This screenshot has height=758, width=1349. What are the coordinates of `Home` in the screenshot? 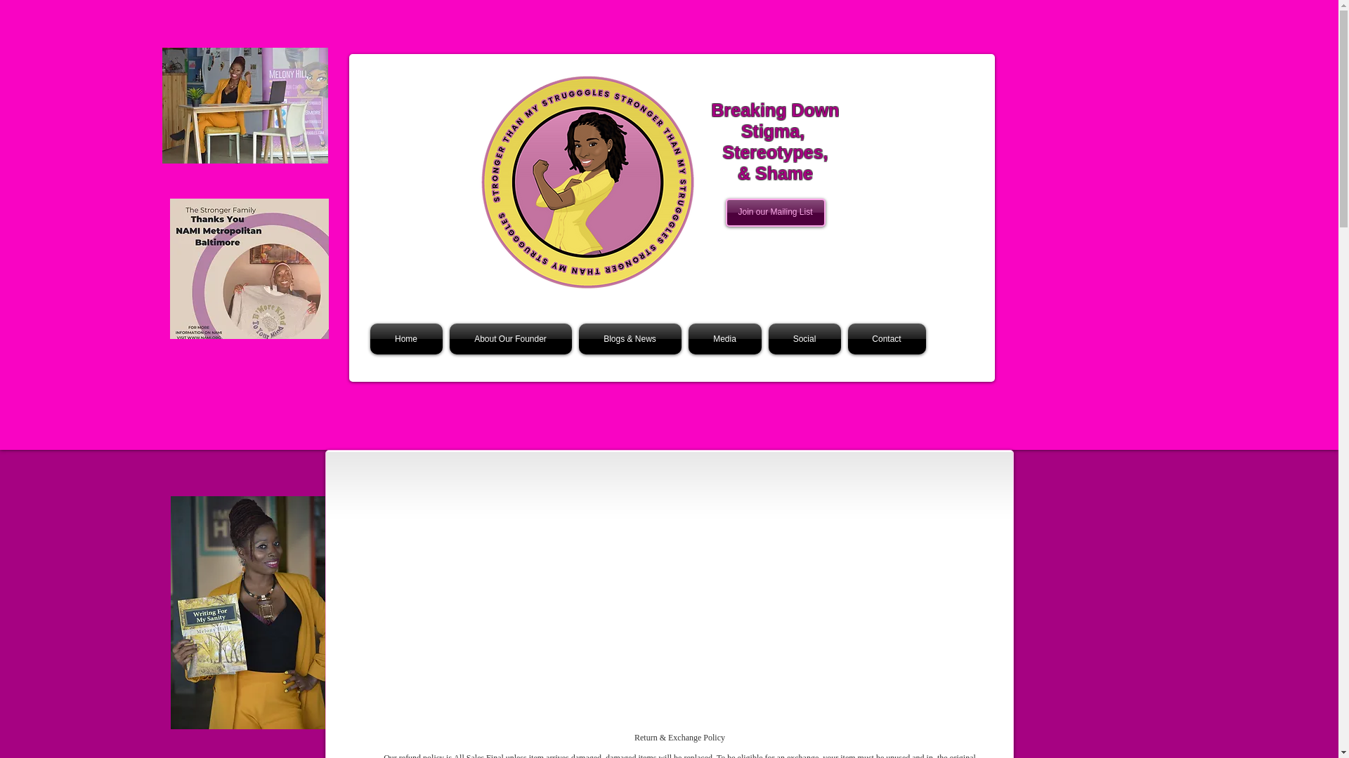 It's located at (408, 339).